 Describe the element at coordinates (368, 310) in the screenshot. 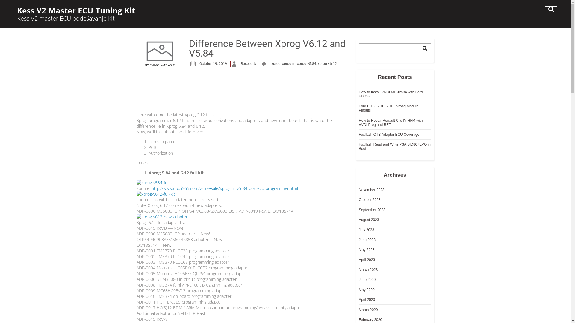

I see `March 2020` at that location.